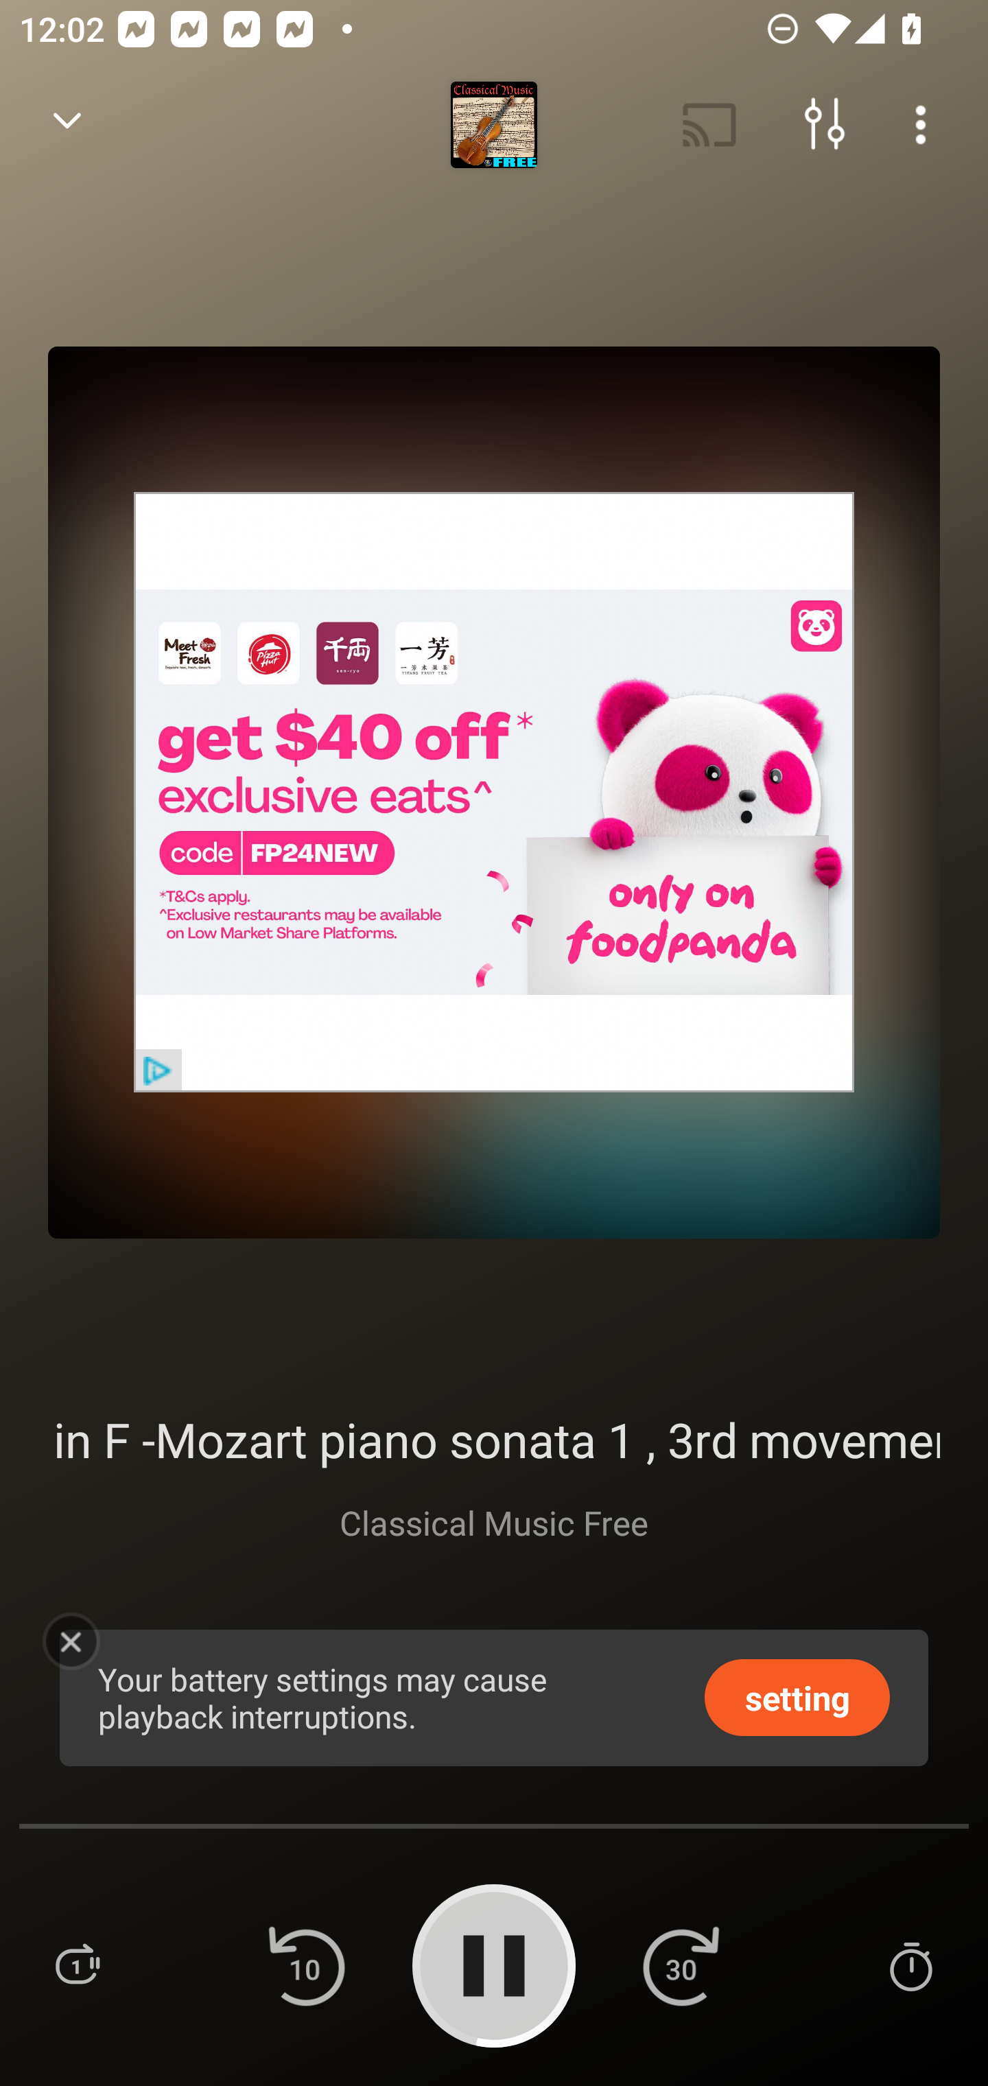 The image size is (988, 2086). What do you see at coordinates (77, 1965) in the screenshot?
I see ` Playlist` at bounding box center [77, 1965].